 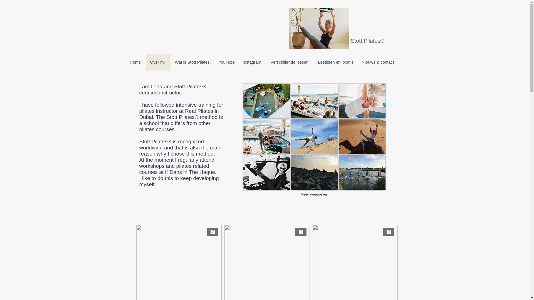 I want to click on Wat is Stott Pilates., so click(x=192, y=62).